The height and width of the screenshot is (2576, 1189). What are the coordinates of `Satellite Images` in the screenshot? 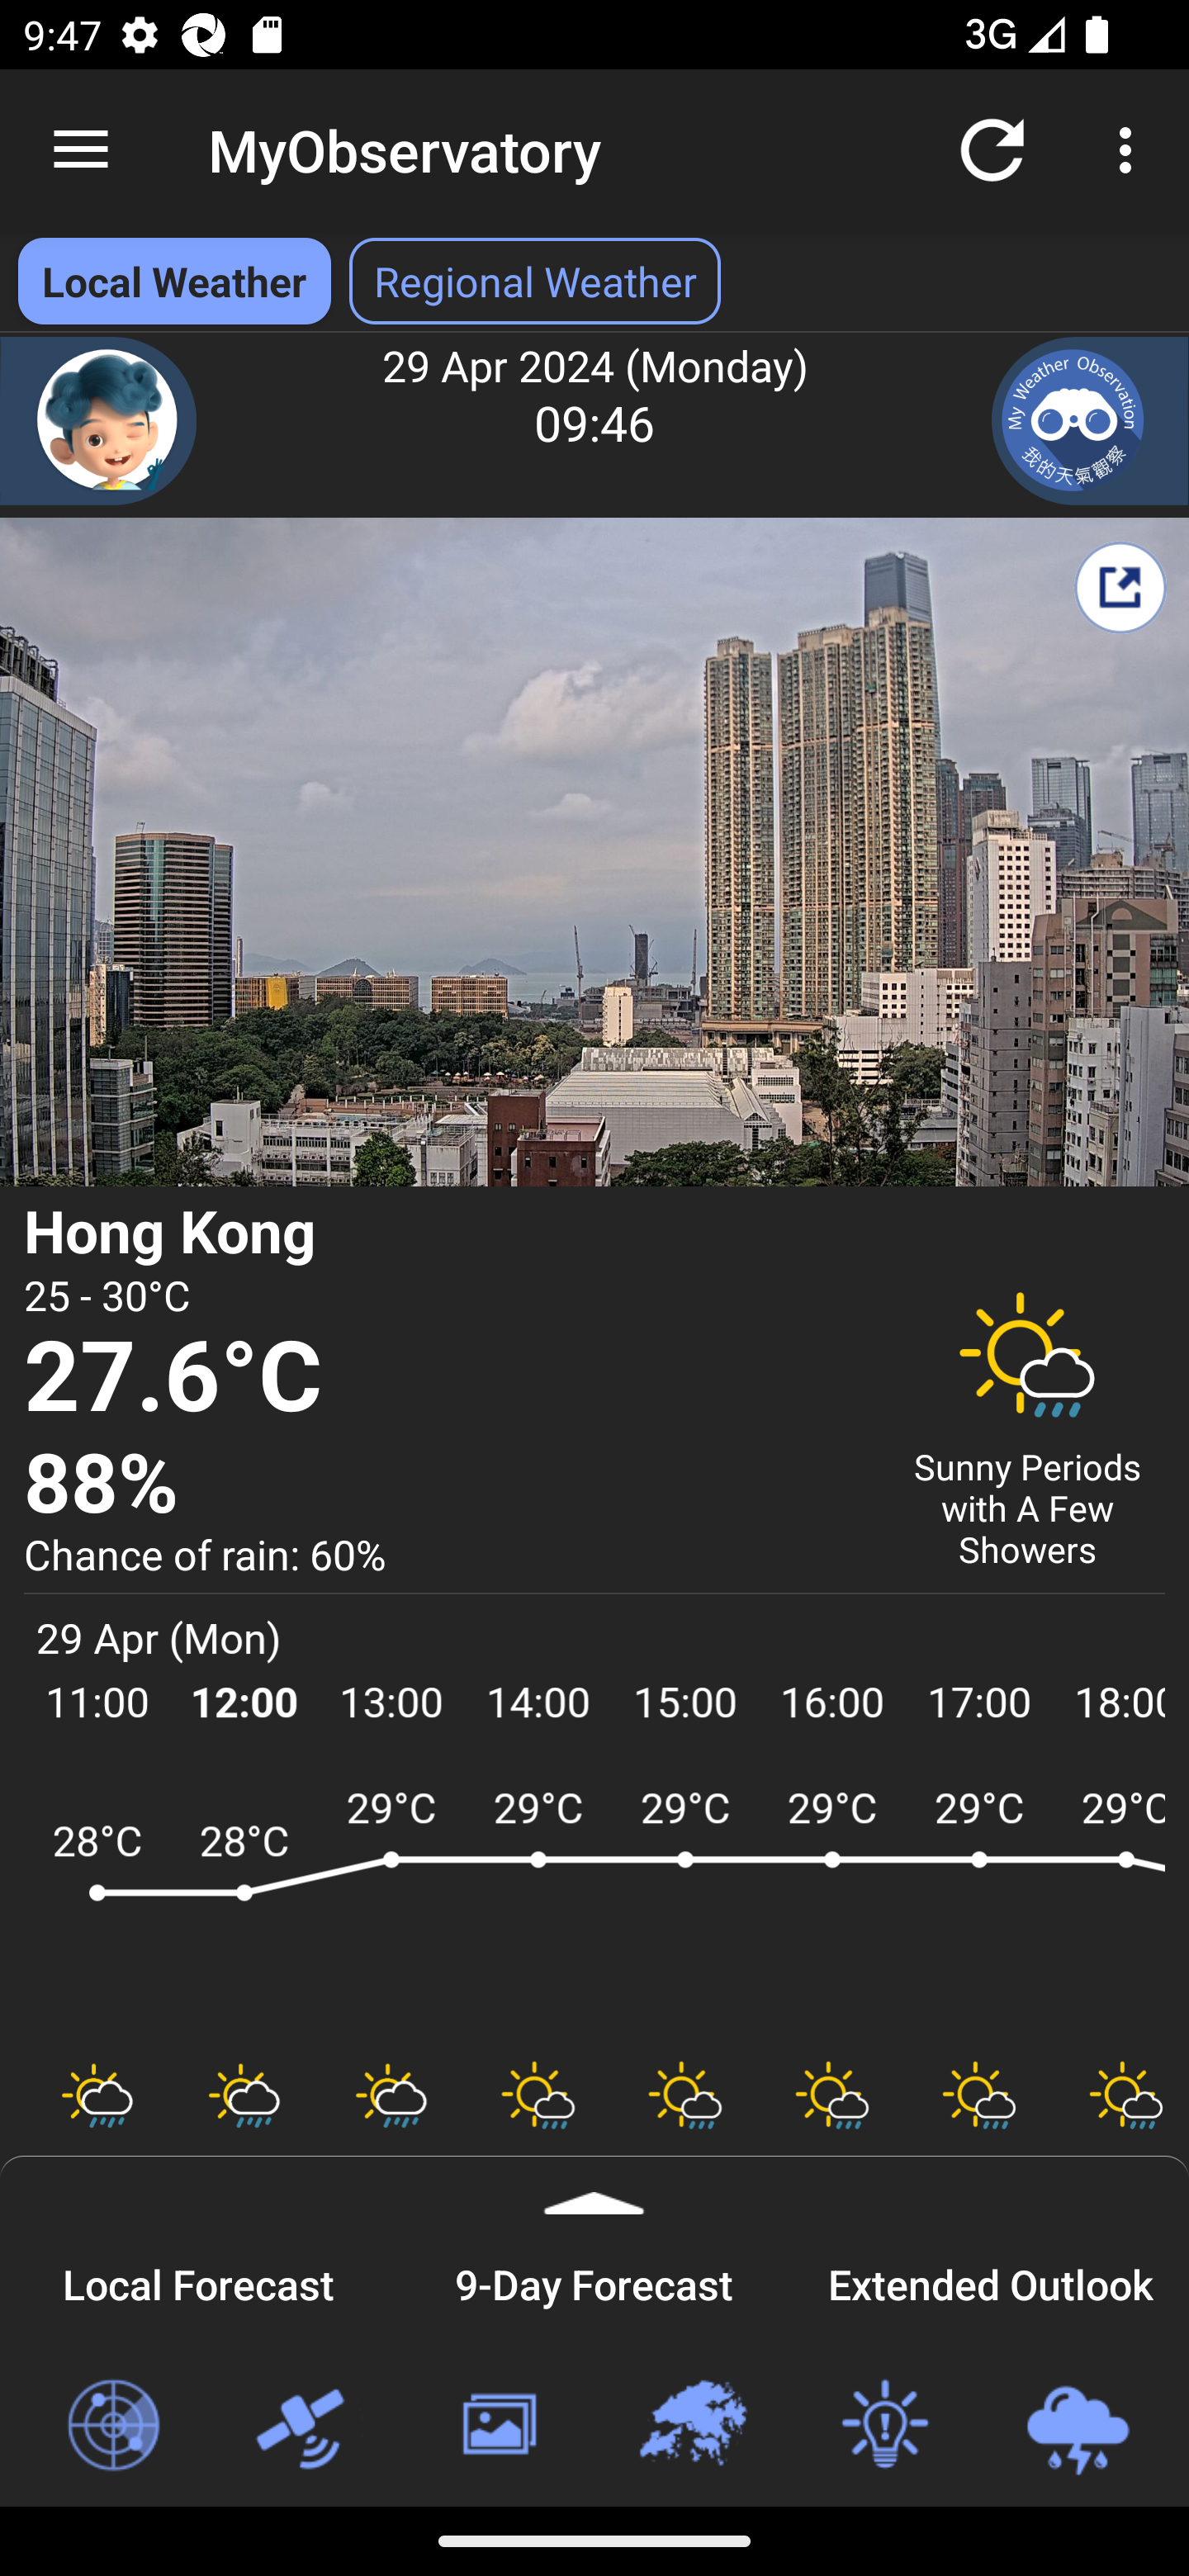 It's located at (305, 2426).